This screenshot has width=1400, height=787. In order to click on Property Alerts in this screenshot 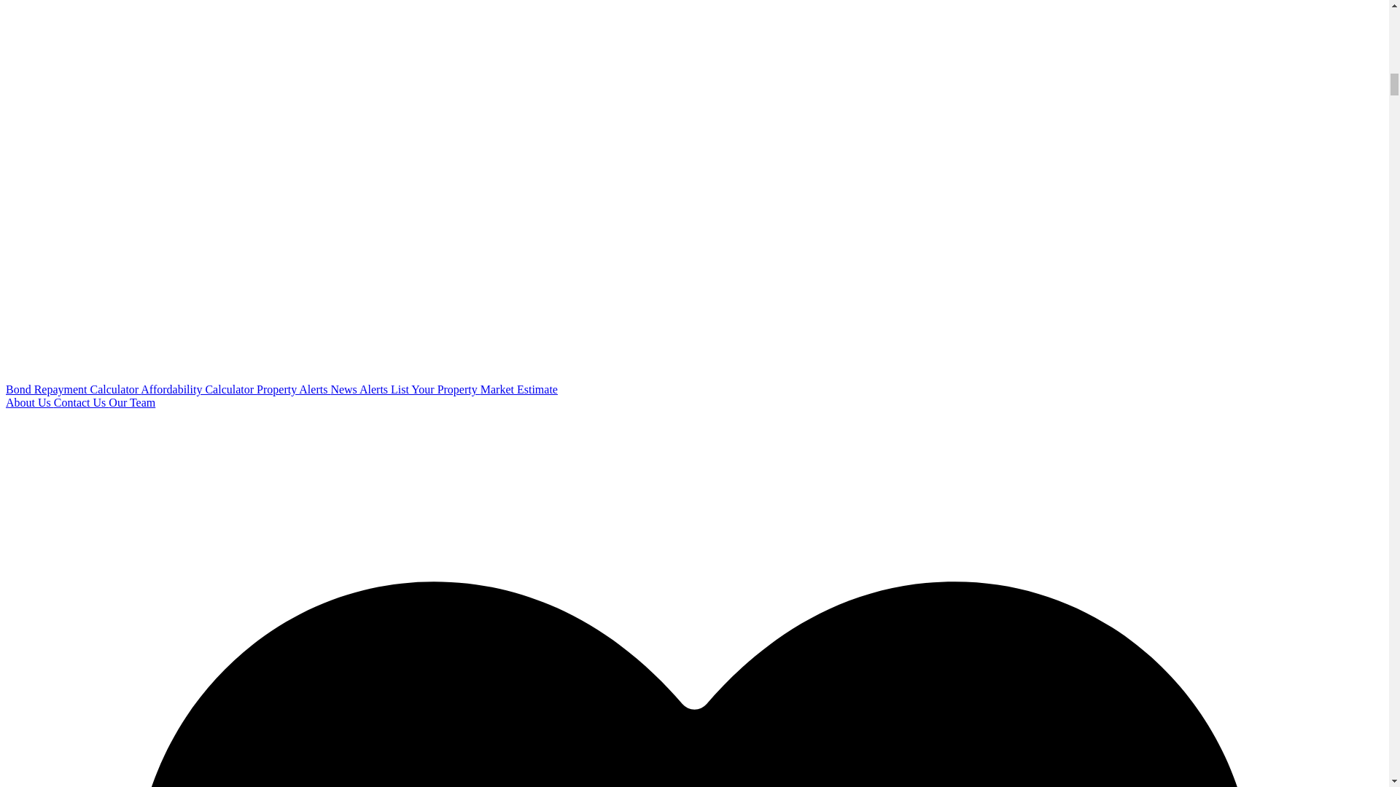, I will do `click(293, 389)`.